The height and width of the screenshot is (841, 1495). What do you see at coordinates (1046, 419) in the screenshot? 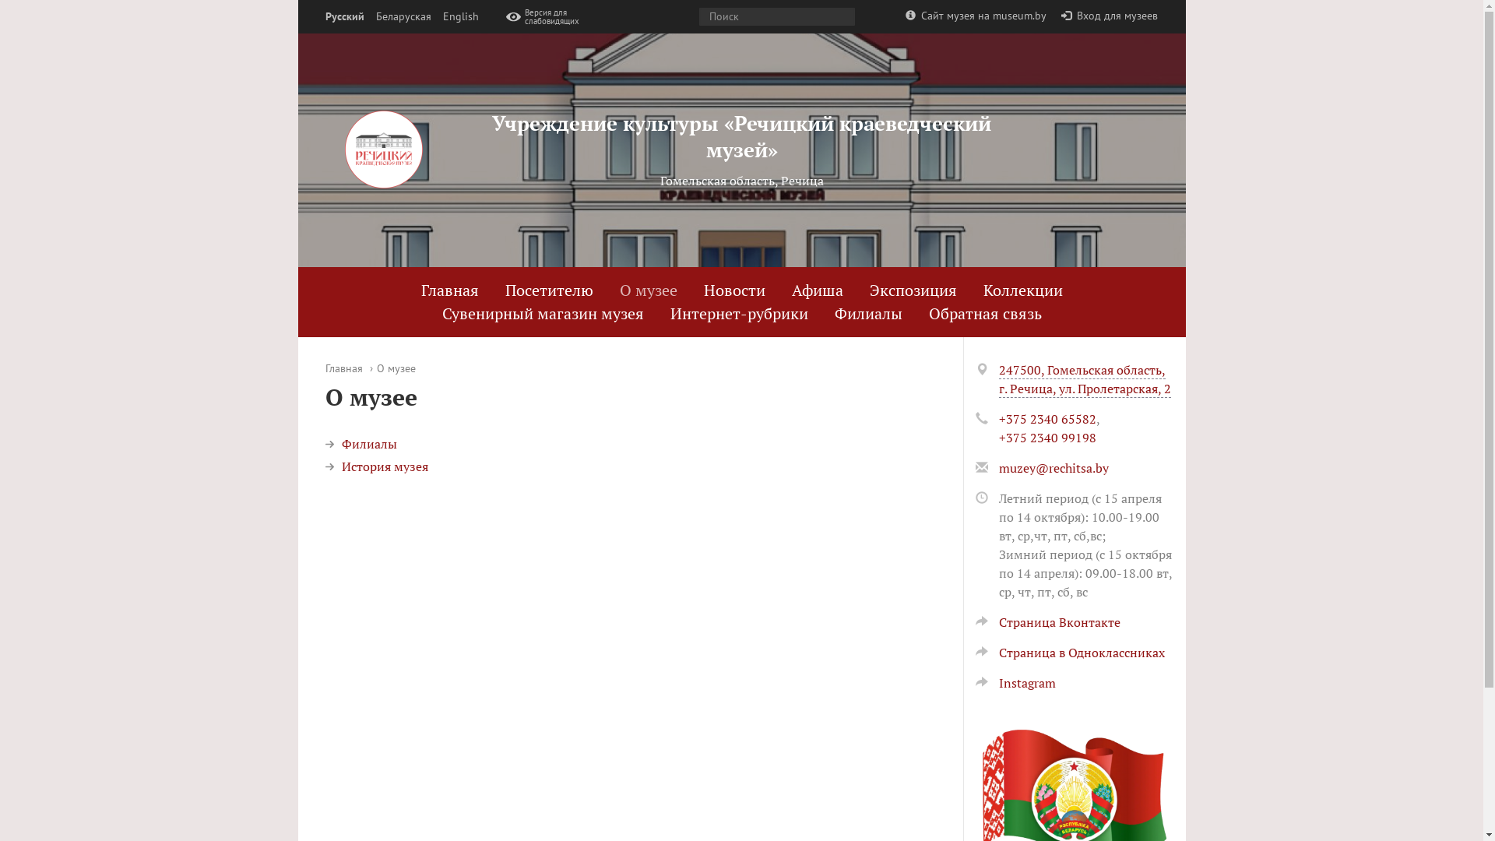
I see `+375 2340 65582` at bounding box center [1046, 419].